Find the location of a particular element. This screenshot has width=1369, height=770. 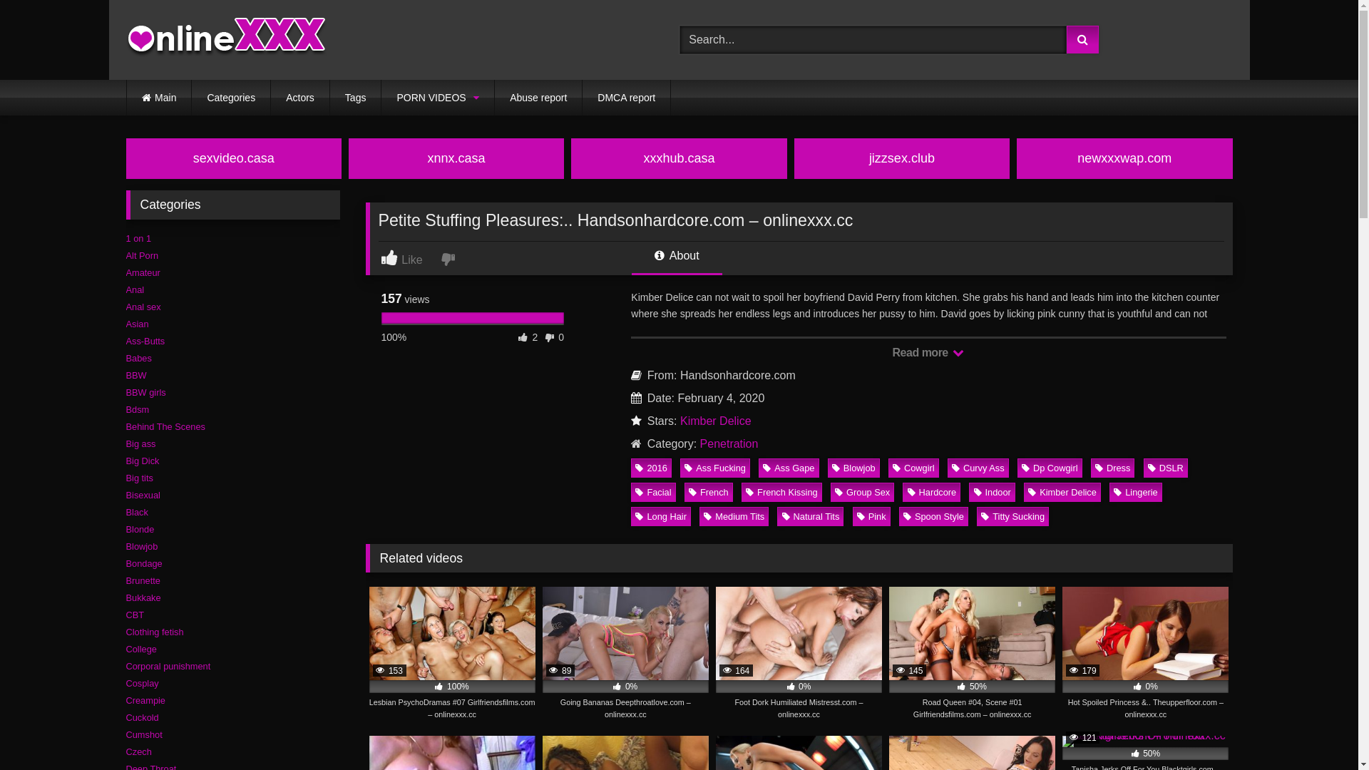

Natural Tits is located at coordinates (810, 516).